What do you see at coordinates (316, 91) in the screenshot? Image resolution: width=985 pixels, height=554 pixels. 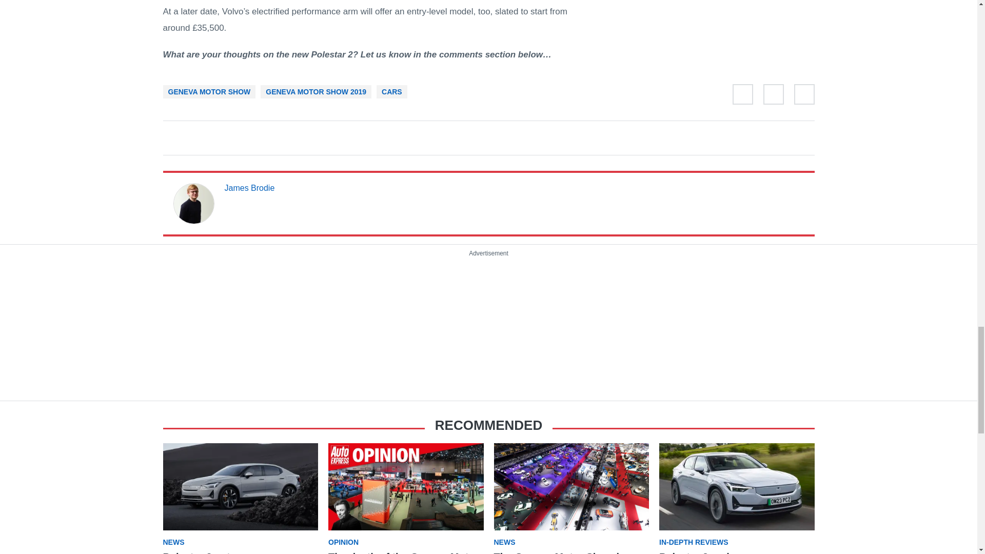 I see `GENEVA MOTOR SHOW 2019` at bounding box center [316, 91].